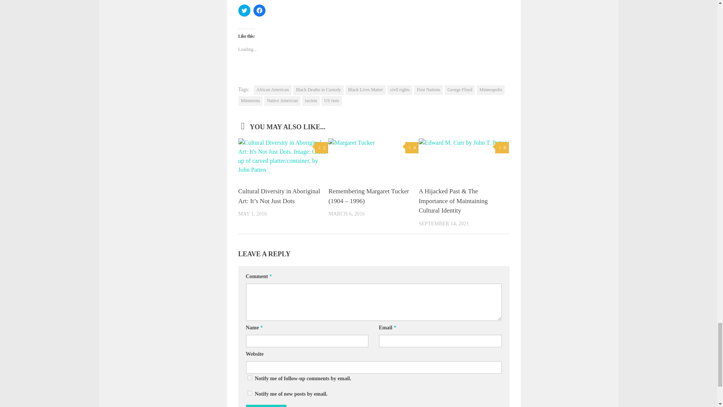  Describe the element at coordinates (266, 405) in the screenshot. I see `Post Comment` at that location.